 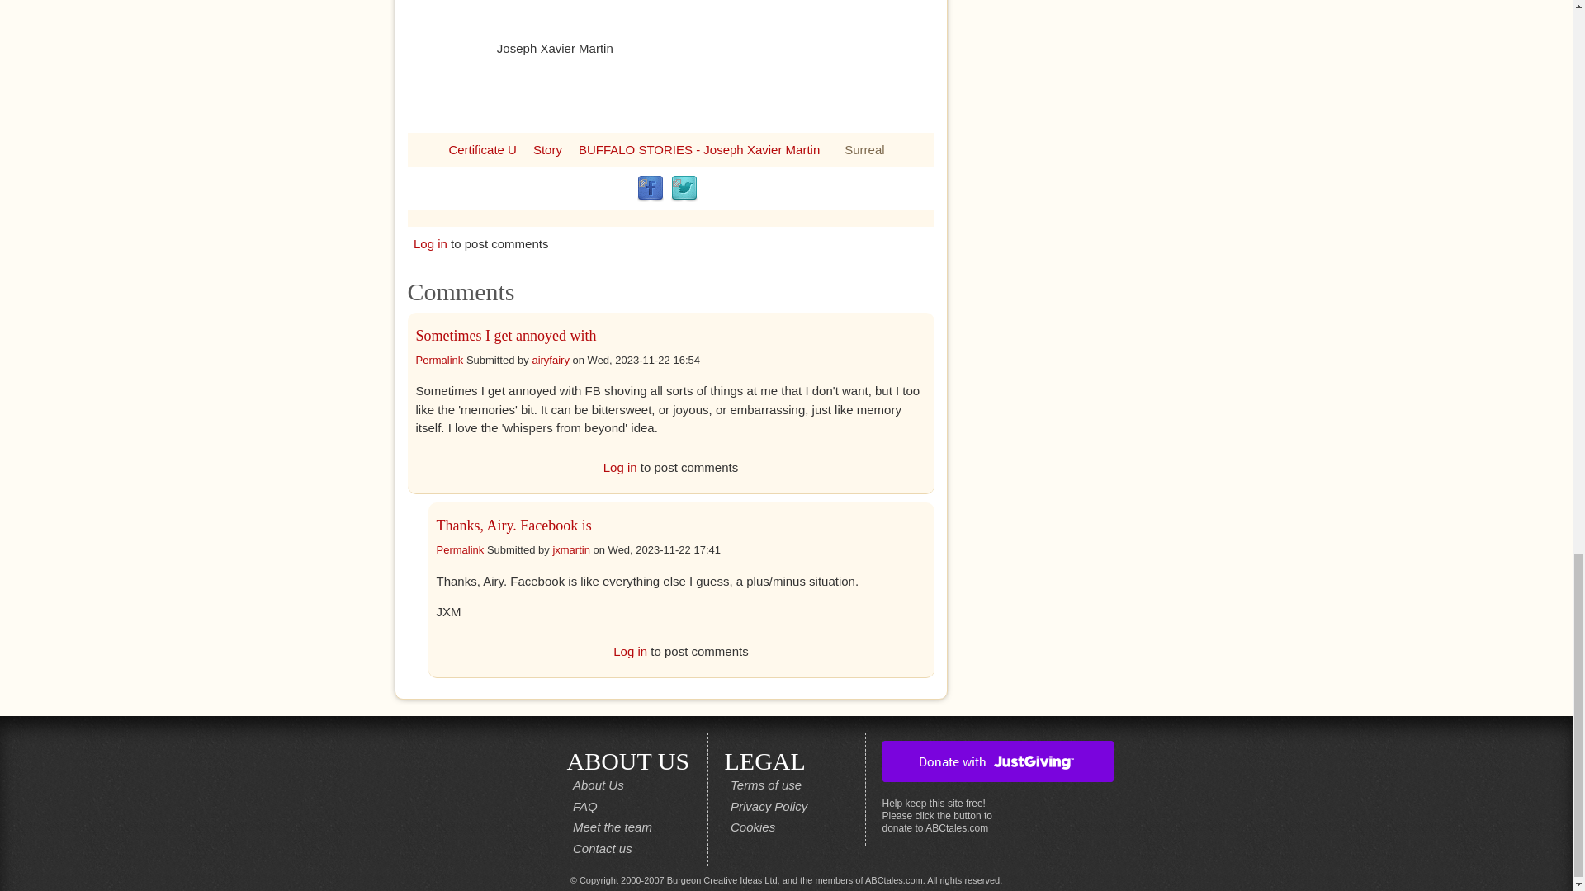 I want to click on Thanks, Airy. Facebook is, so click(x=513, y=525).